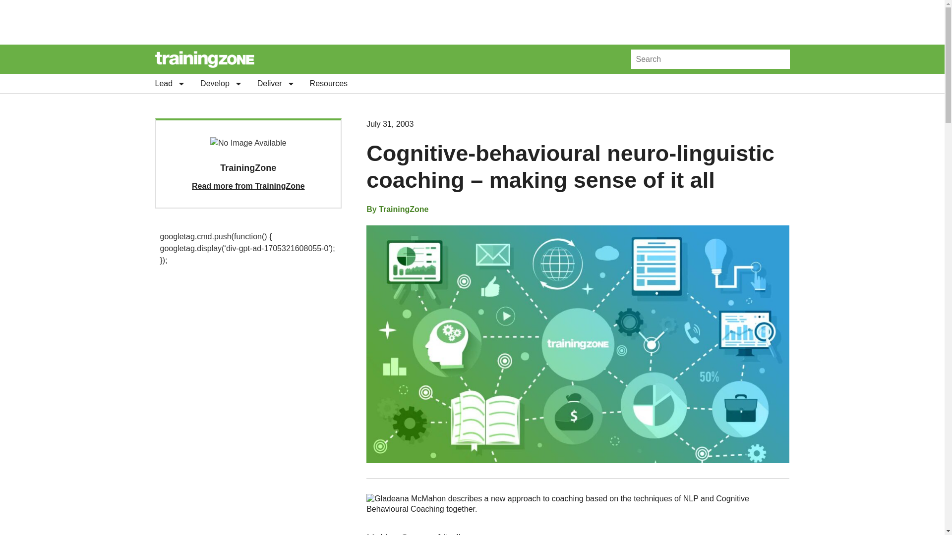  Describe the element at coordinates (170, 83) in the screenshot. I see `Lead` at that location.